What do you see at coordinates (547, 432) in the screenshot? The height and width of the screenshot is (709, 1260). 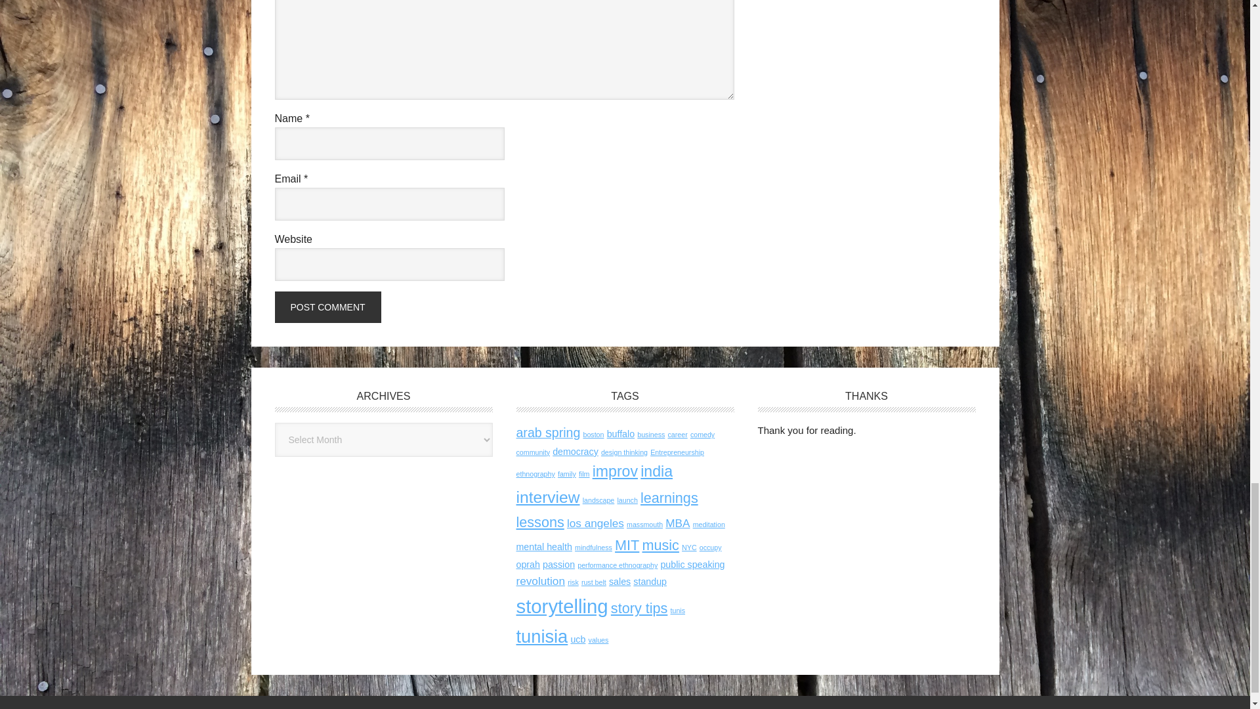 I see `arab spring` at bounding box center [547, 432].